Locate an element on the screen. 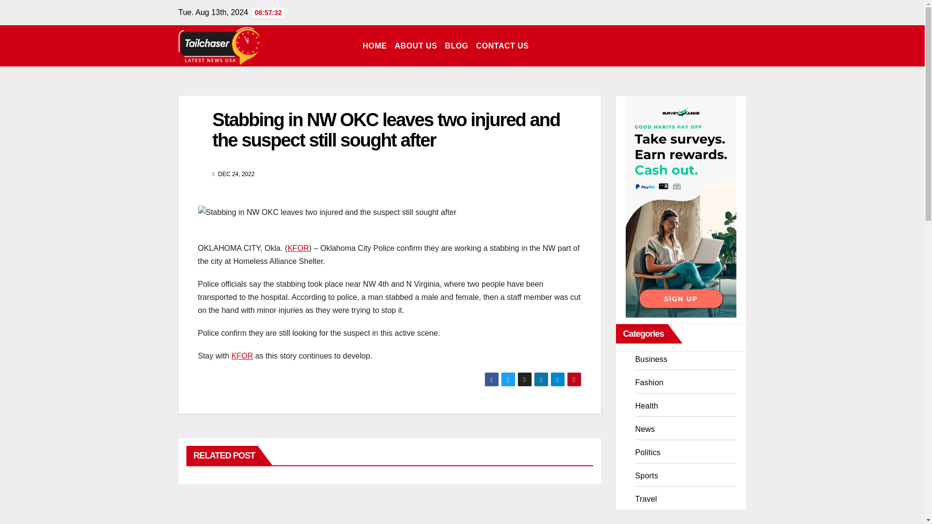 This screenshot has width=932, height=524. Sports is located at coordinates (646, 475).